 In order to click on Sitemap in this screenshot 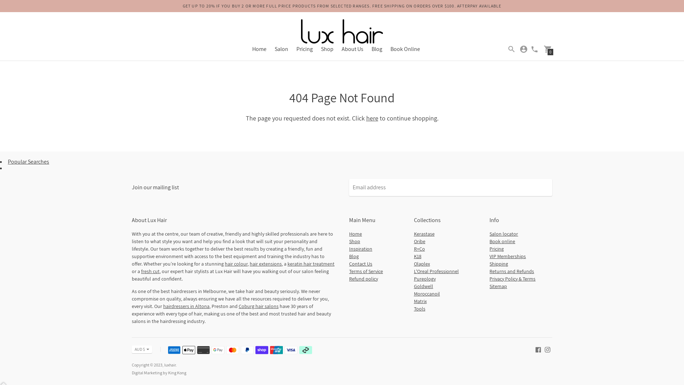, I will do `click(498, 286)`.